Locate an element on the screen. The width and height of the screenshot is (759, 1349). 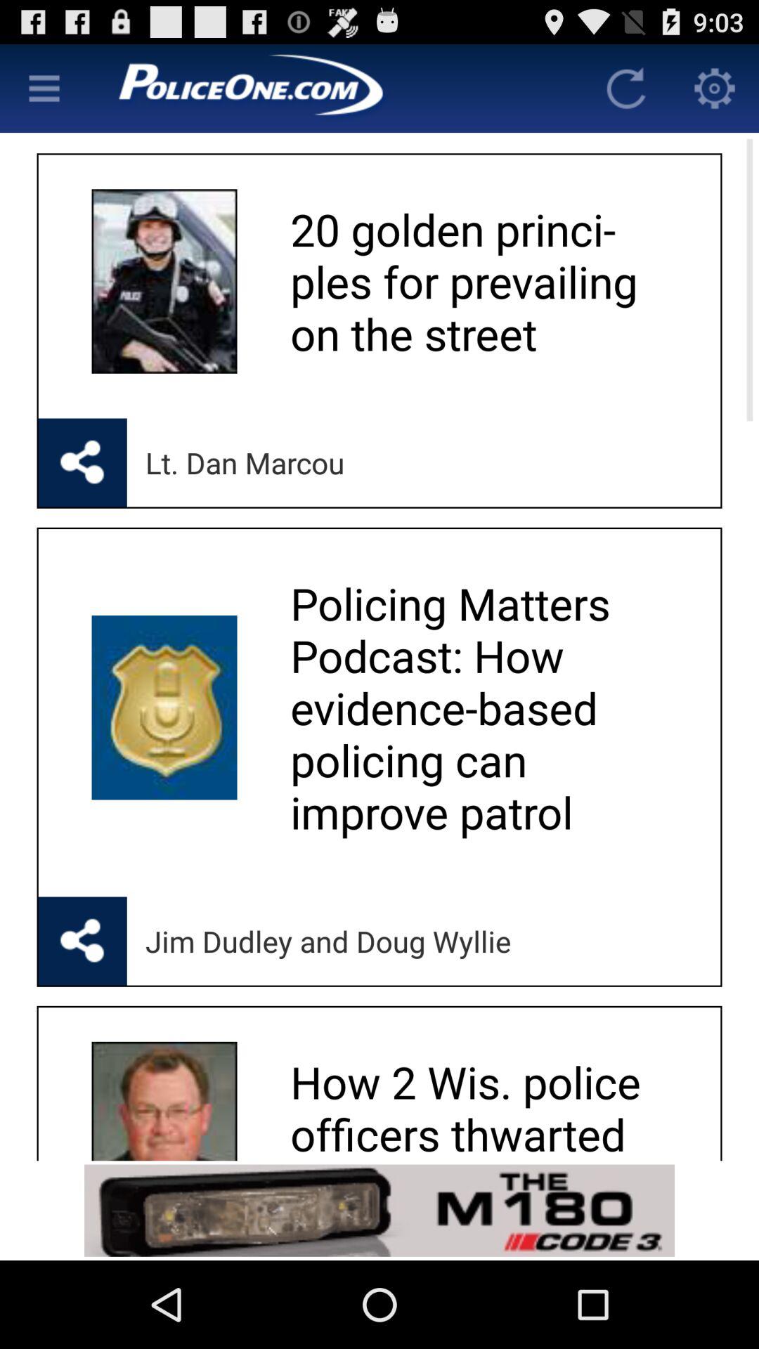
paid advertisement is located at coordinates (379, 1210).